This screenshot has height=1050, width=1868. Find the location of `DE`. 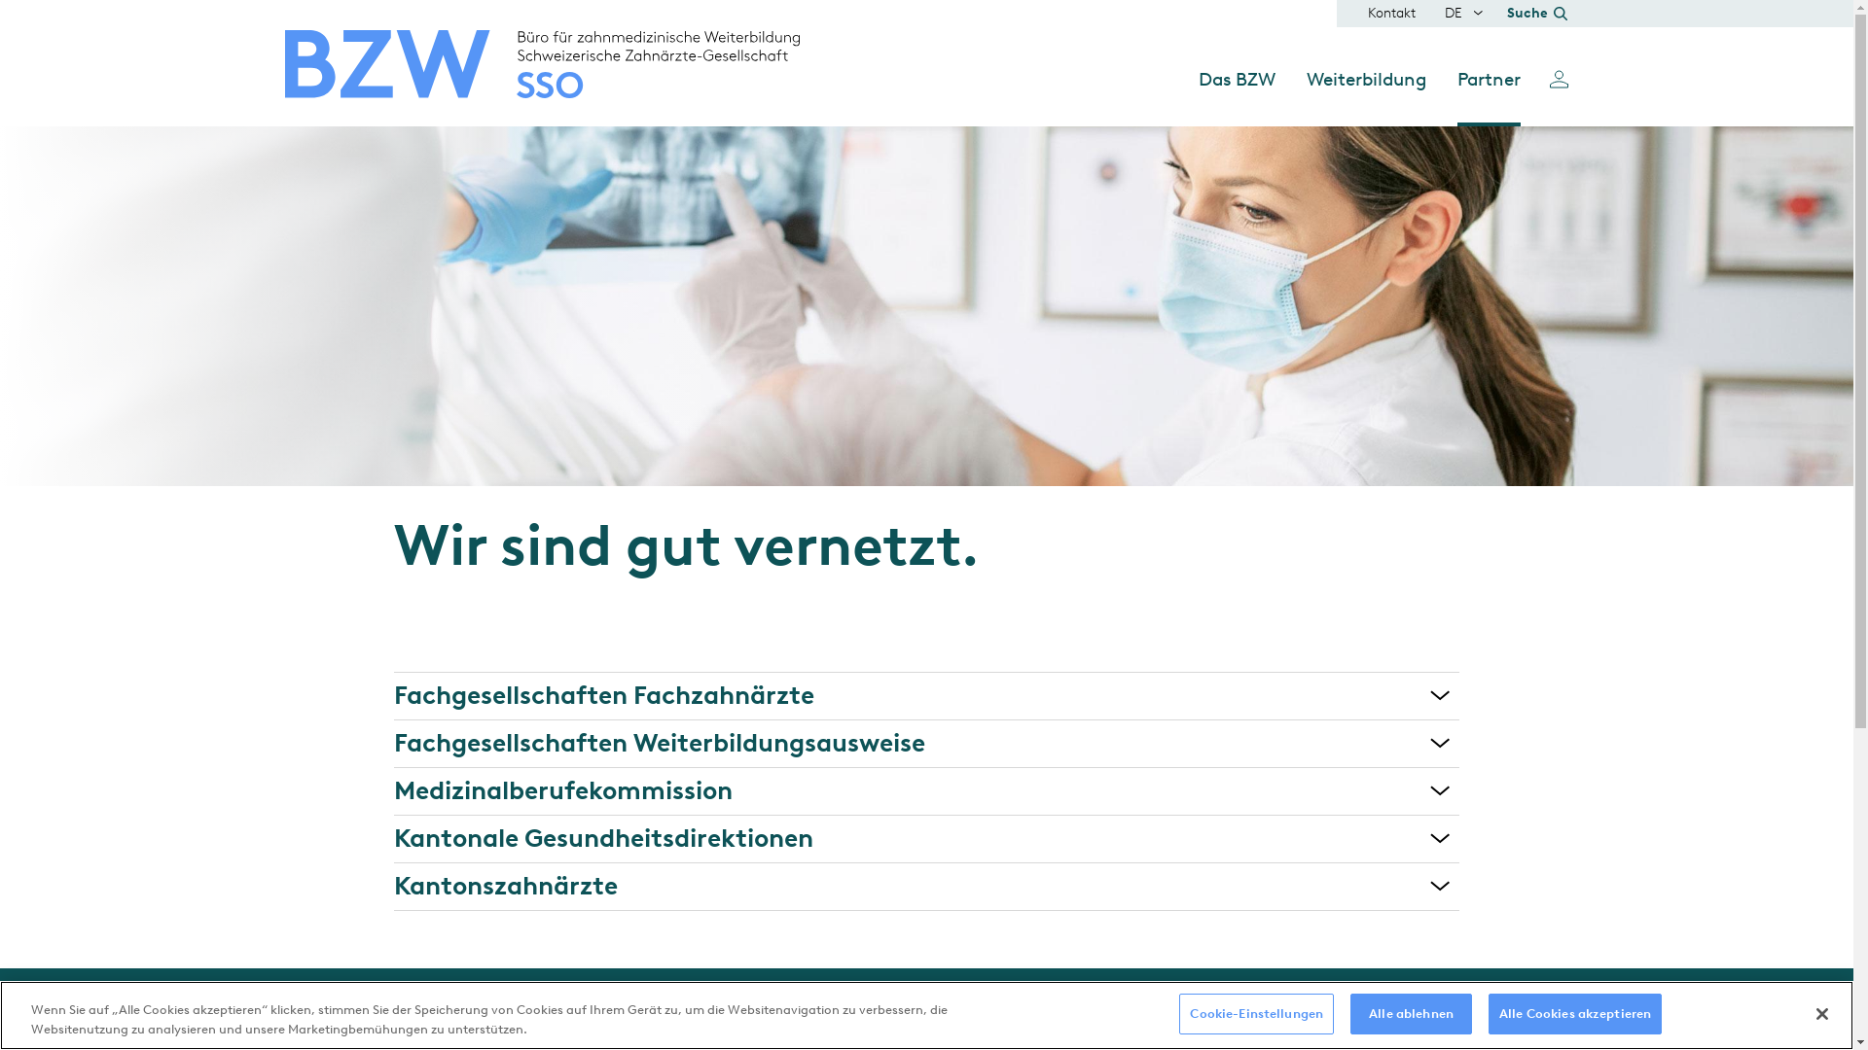

DE is located at coordinates (1454, 14).